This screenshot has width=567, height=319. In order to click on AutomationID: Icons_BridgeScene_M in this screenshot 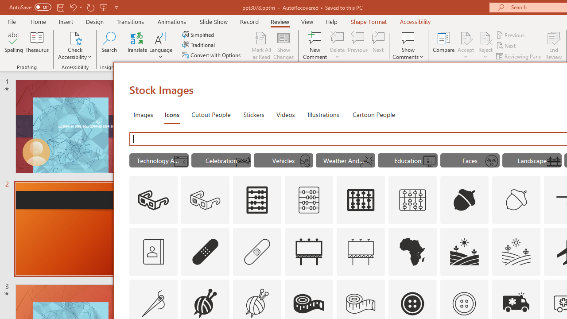, I will do `click(554, 161)`.